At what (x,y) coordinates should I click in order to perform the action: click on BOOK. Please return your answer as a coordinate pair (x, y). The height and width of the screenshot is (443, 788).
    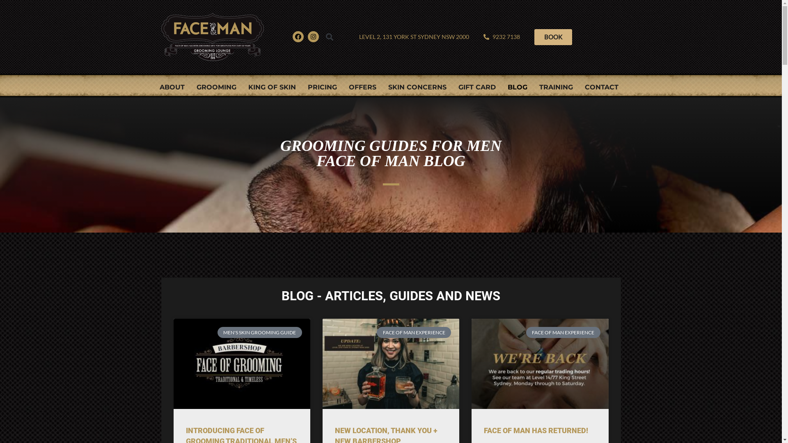
    Looking at the image, I should click on (553, 37).